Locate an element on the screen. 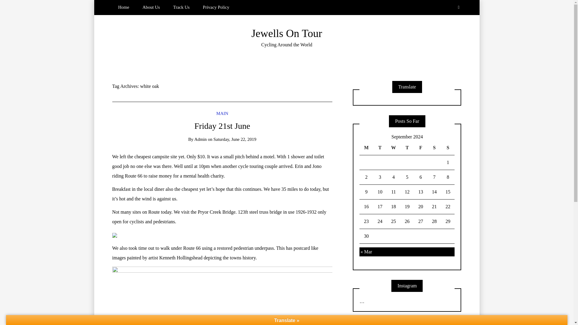 The height and width of the screenshot is (325, 578). Home is located at coordinates (123, 7).